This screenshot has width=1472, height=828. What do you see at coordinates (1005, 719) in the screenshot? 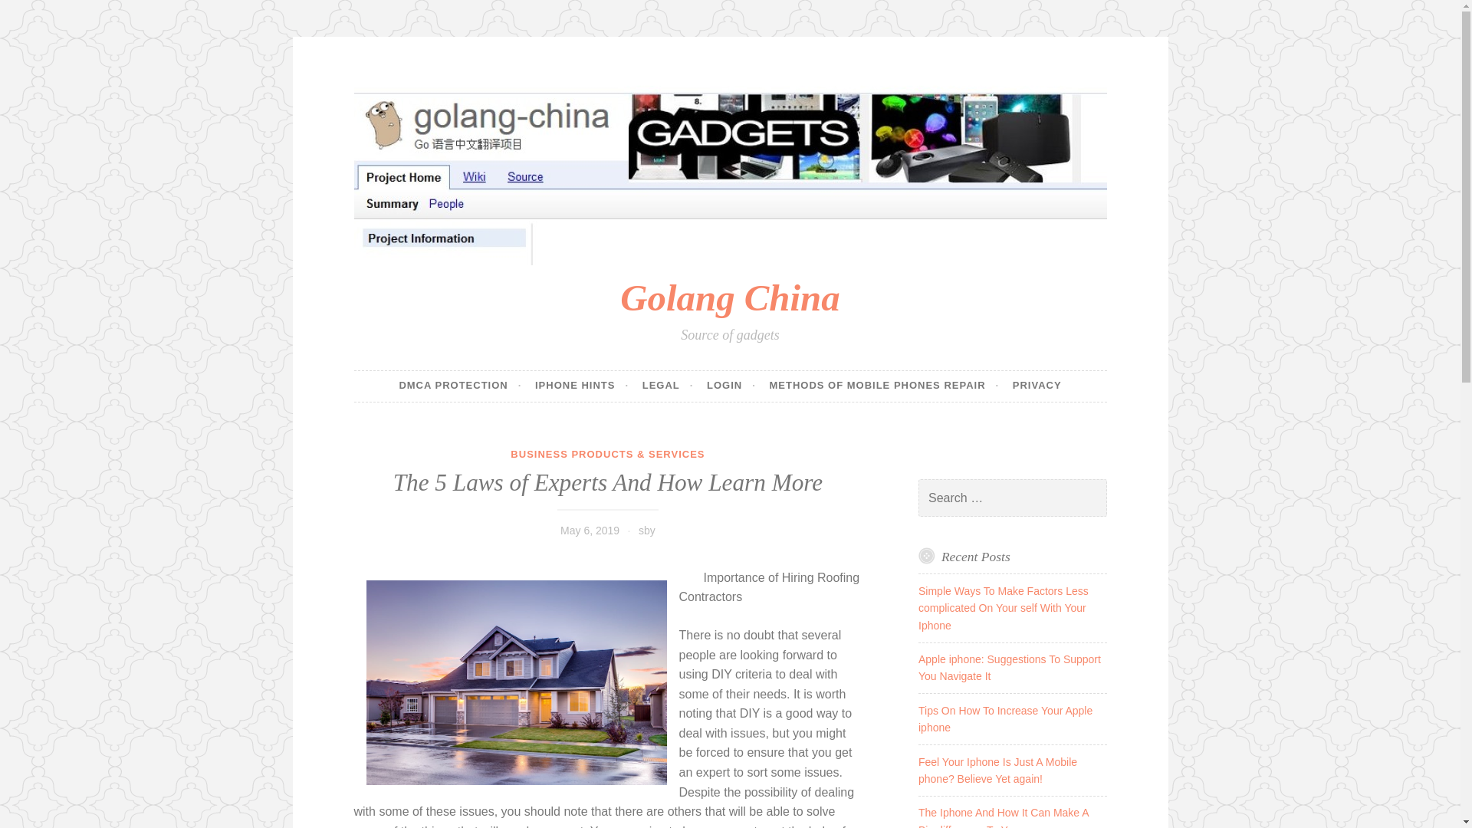
I see `Tips On How To Increase Your Apple iphone` at bounding box center [1005, 719].